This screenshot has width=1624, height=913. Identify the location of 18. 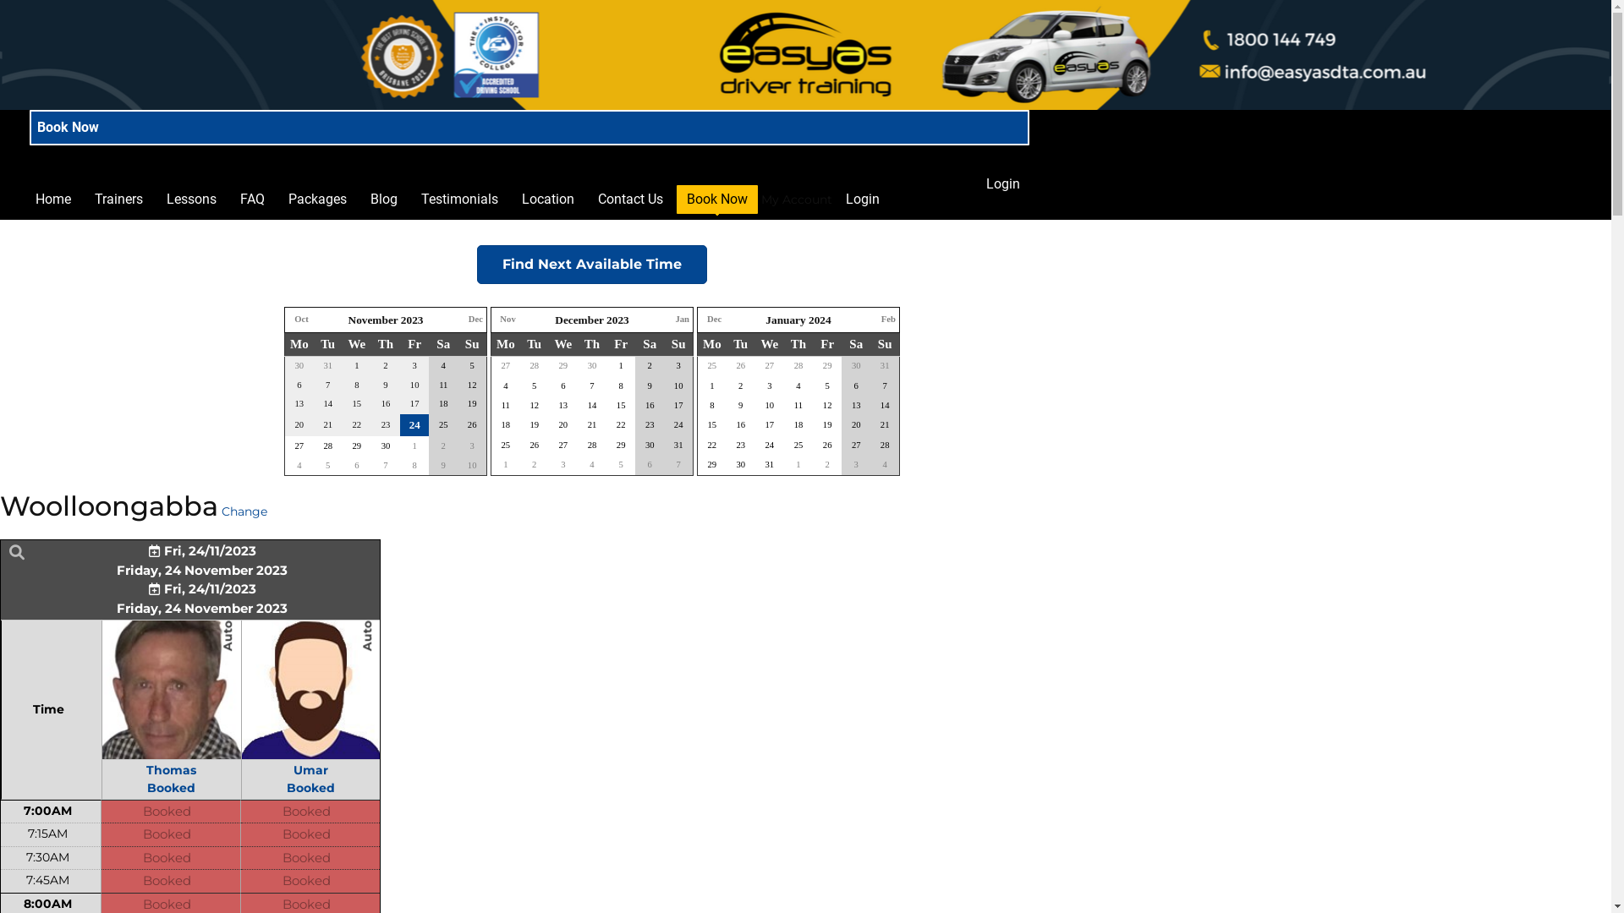
(443, 404).